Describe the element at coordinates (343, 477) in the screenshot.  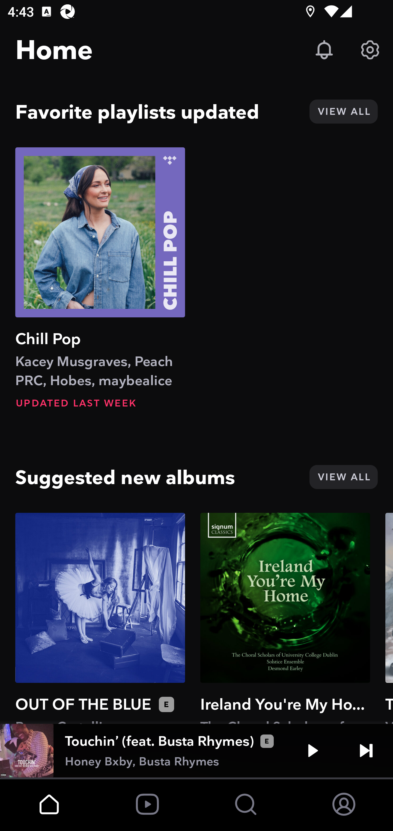
I see `VIEW ALL` at that location.